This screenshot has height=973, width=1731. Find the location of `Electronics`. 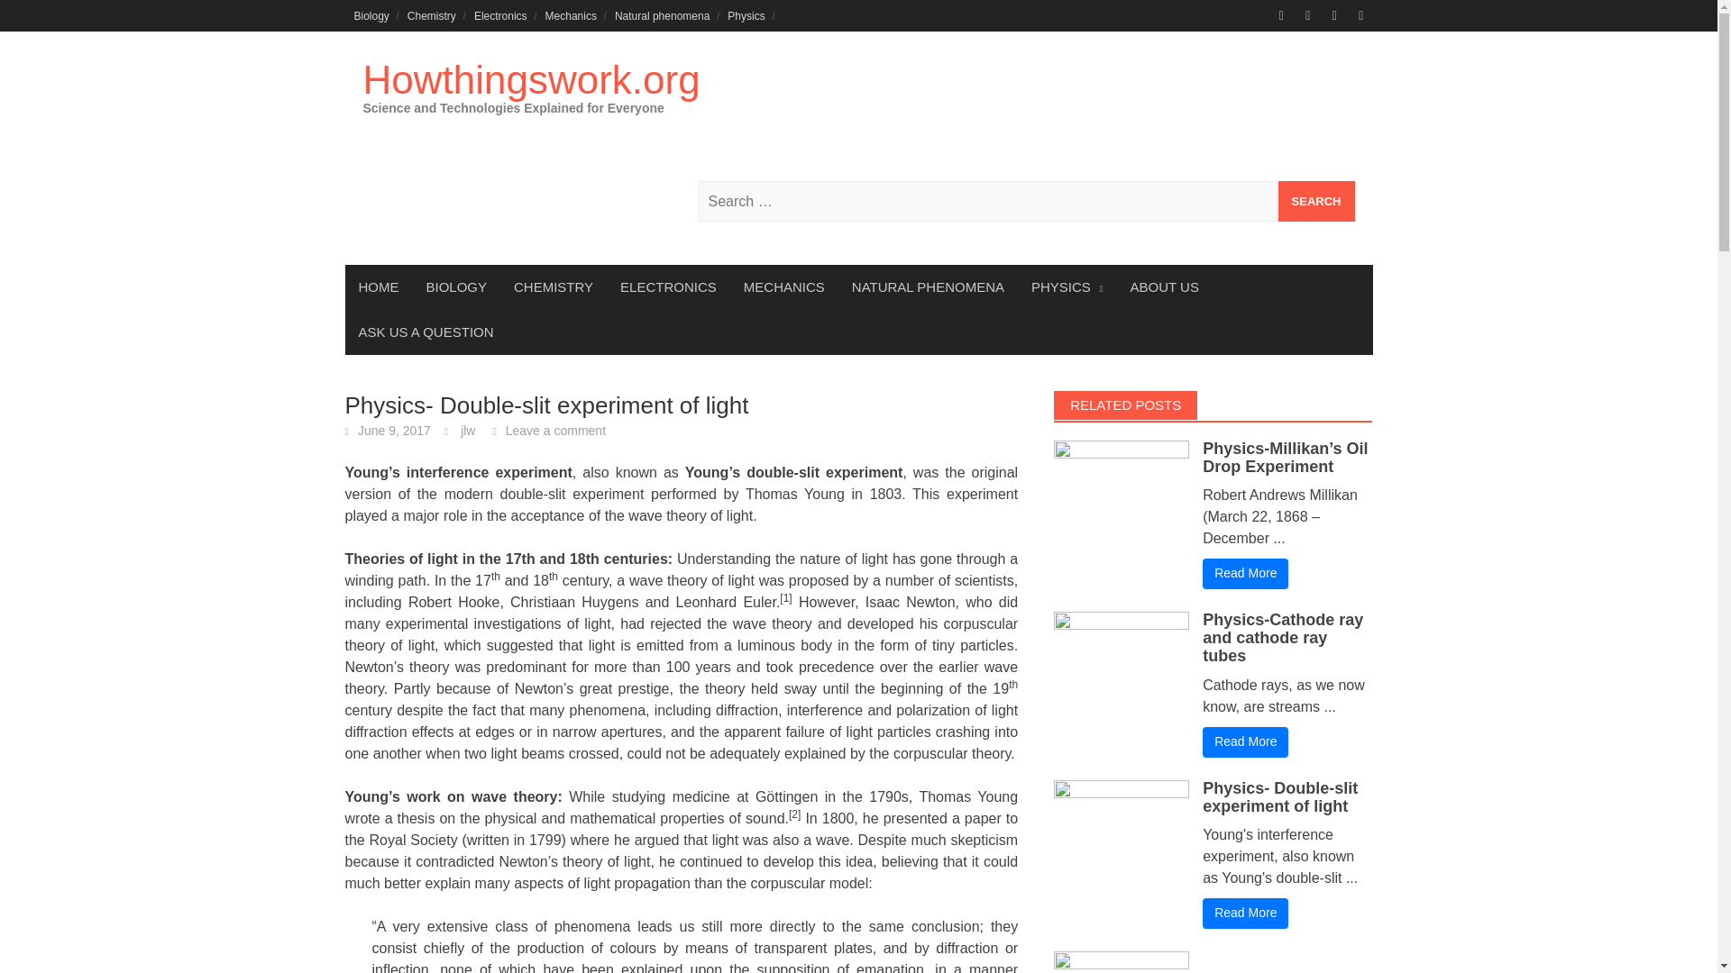

Electronics is located at coordinates (501, 15).